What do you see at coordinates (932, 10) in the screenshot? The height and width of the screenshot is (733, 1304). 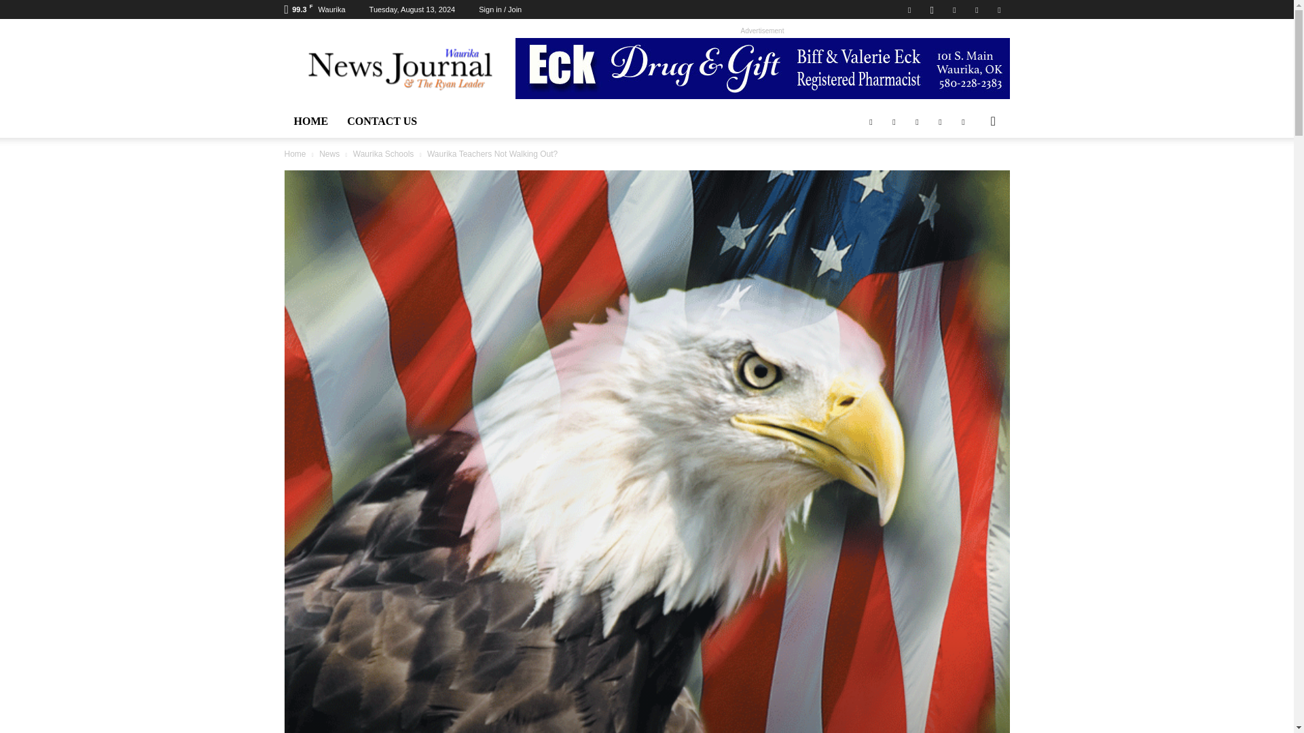 I see `Instagram` at bounding box center [932, 10].